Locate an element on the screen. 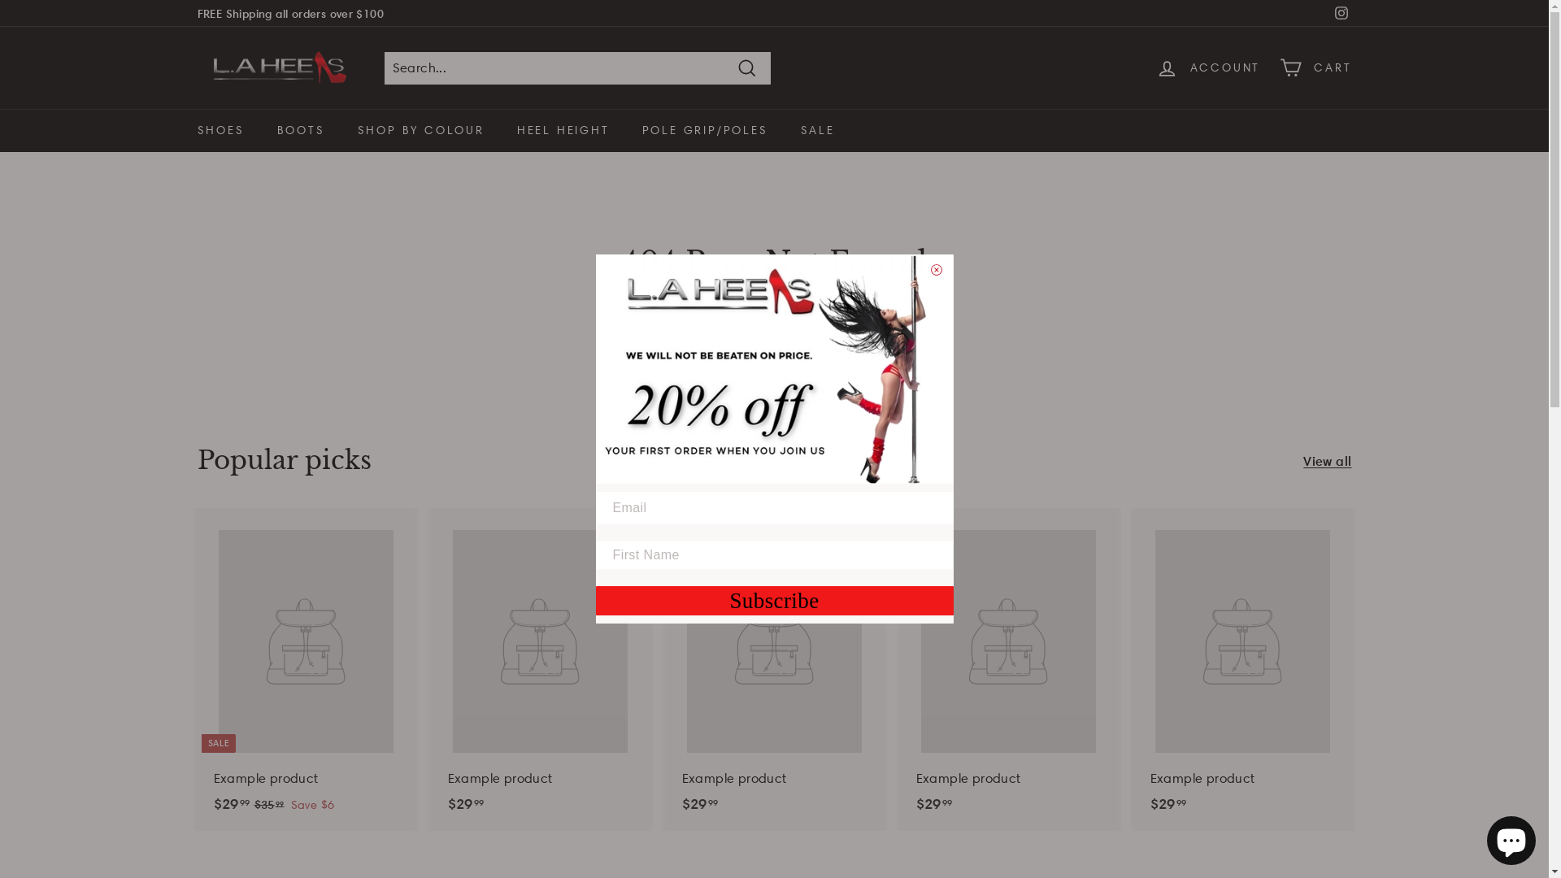  Example product
$2999
$29.99 is located at coordinates (1008, 670).